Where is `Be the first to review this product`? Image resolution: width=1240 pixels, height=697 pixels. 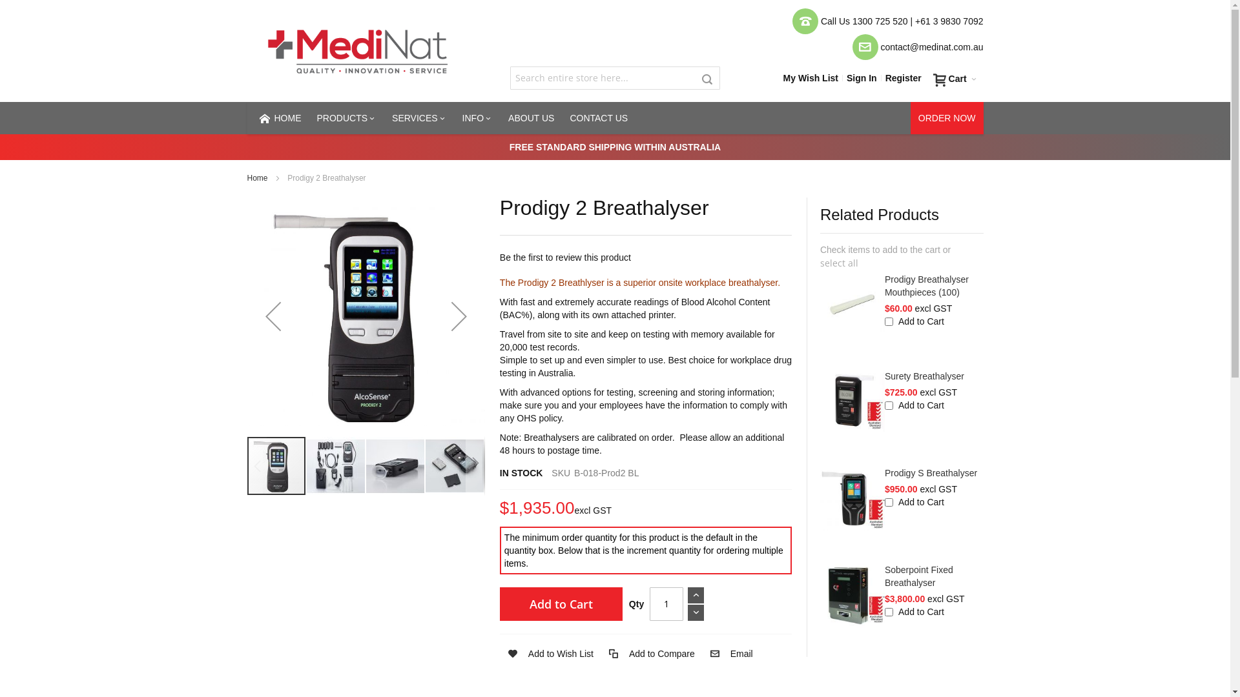
Be the first to review this product is located at coordinates (566, 258).